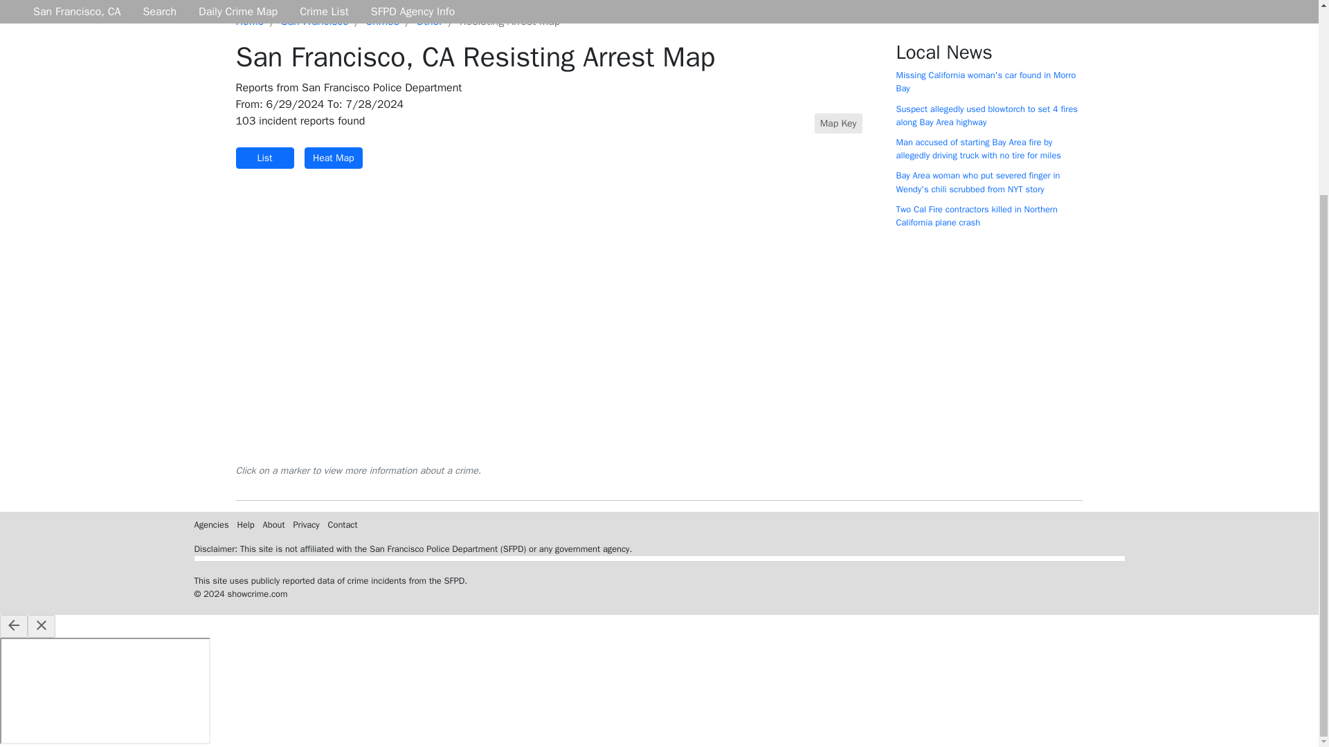 The image size is (1329, 747). I want to click on Privacy, so click(305, 524).